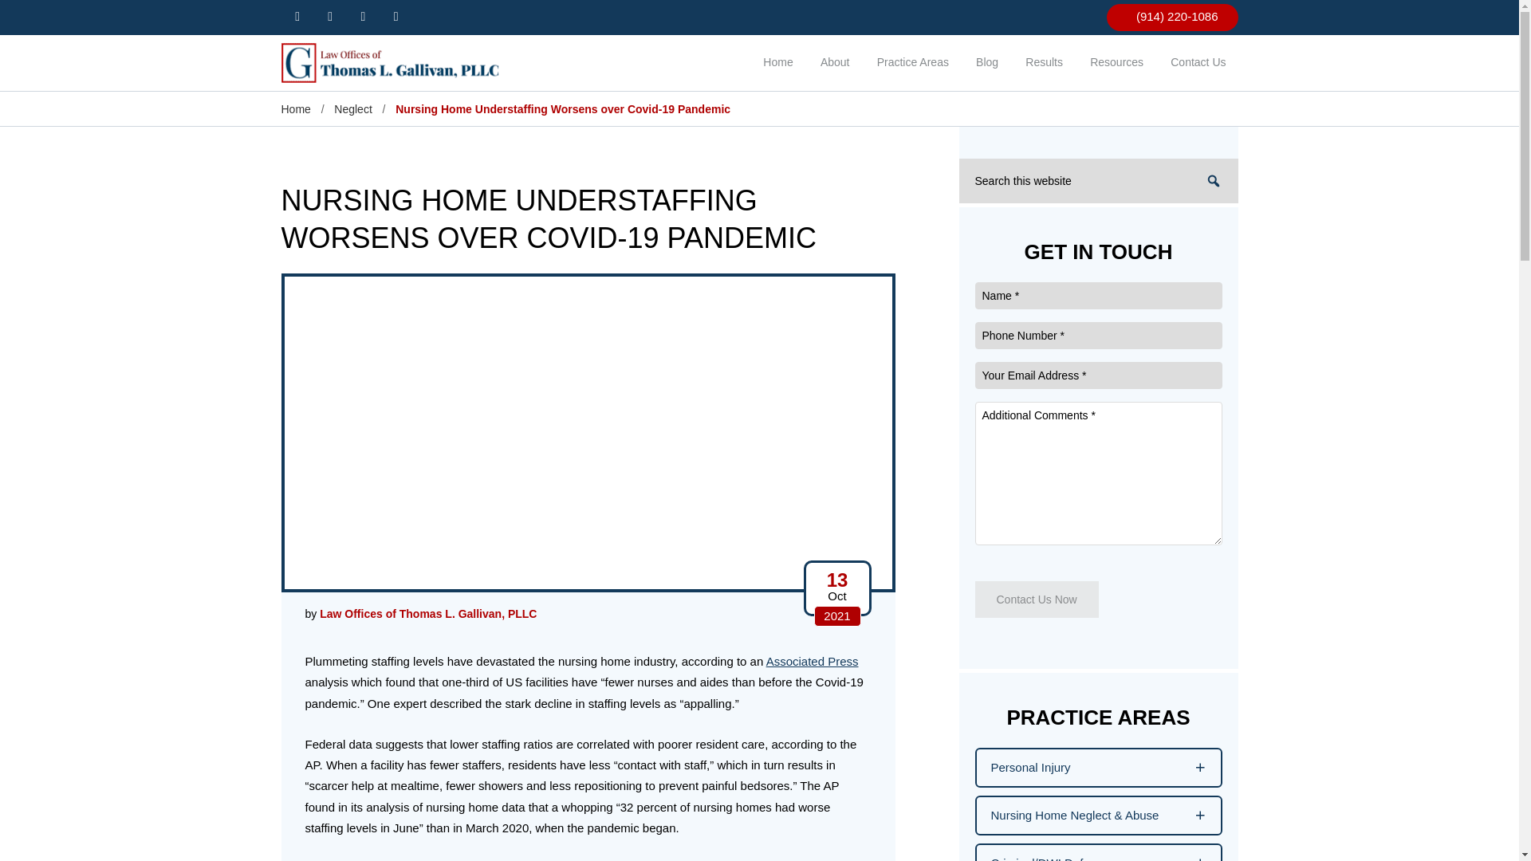 Image resolution: width=1531 pixels, height=861 pixels. I want to click on Facebook alt, so click(297, 16).